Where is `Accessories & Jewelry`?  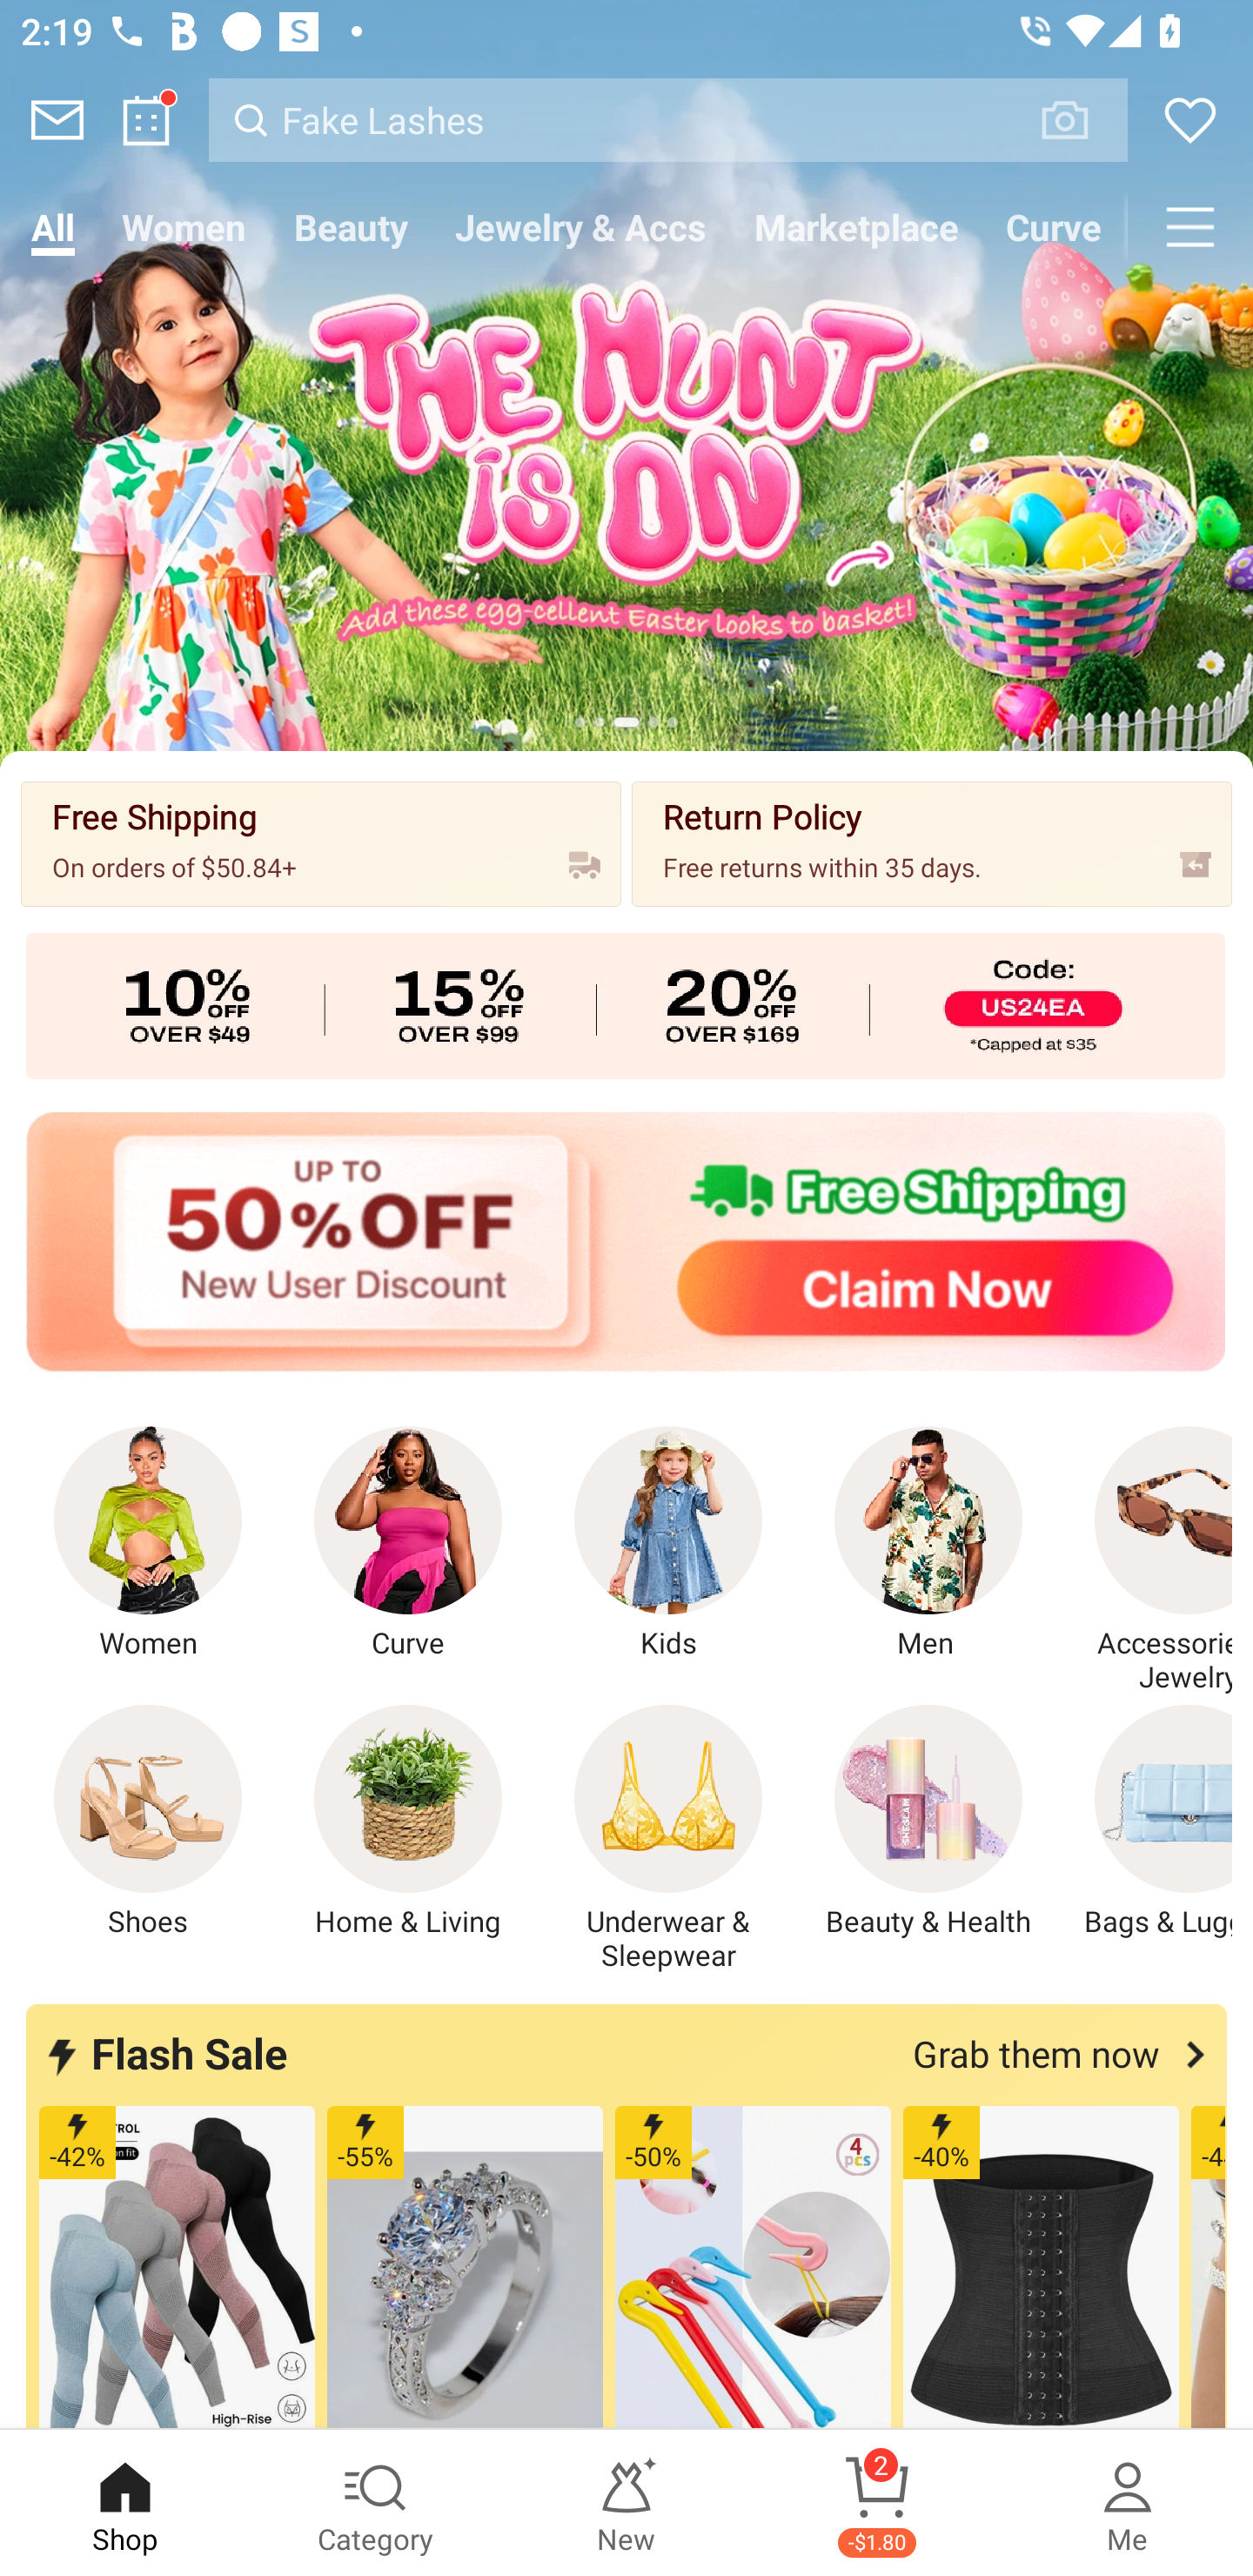
Accessories & Jewelry is located at coordinates (1146, 1560).